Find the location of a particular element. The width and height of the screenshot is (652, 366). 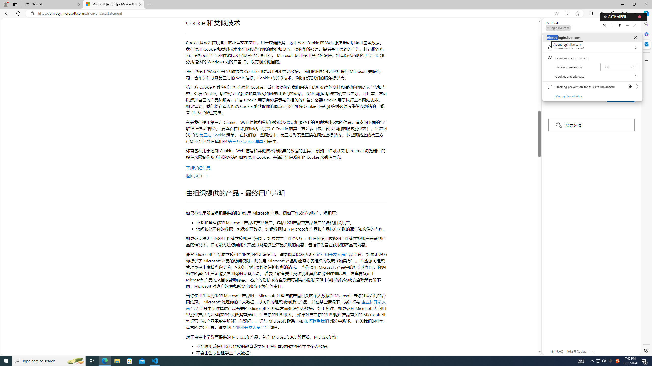

Connection is secure is located at coordinates (592, 47).